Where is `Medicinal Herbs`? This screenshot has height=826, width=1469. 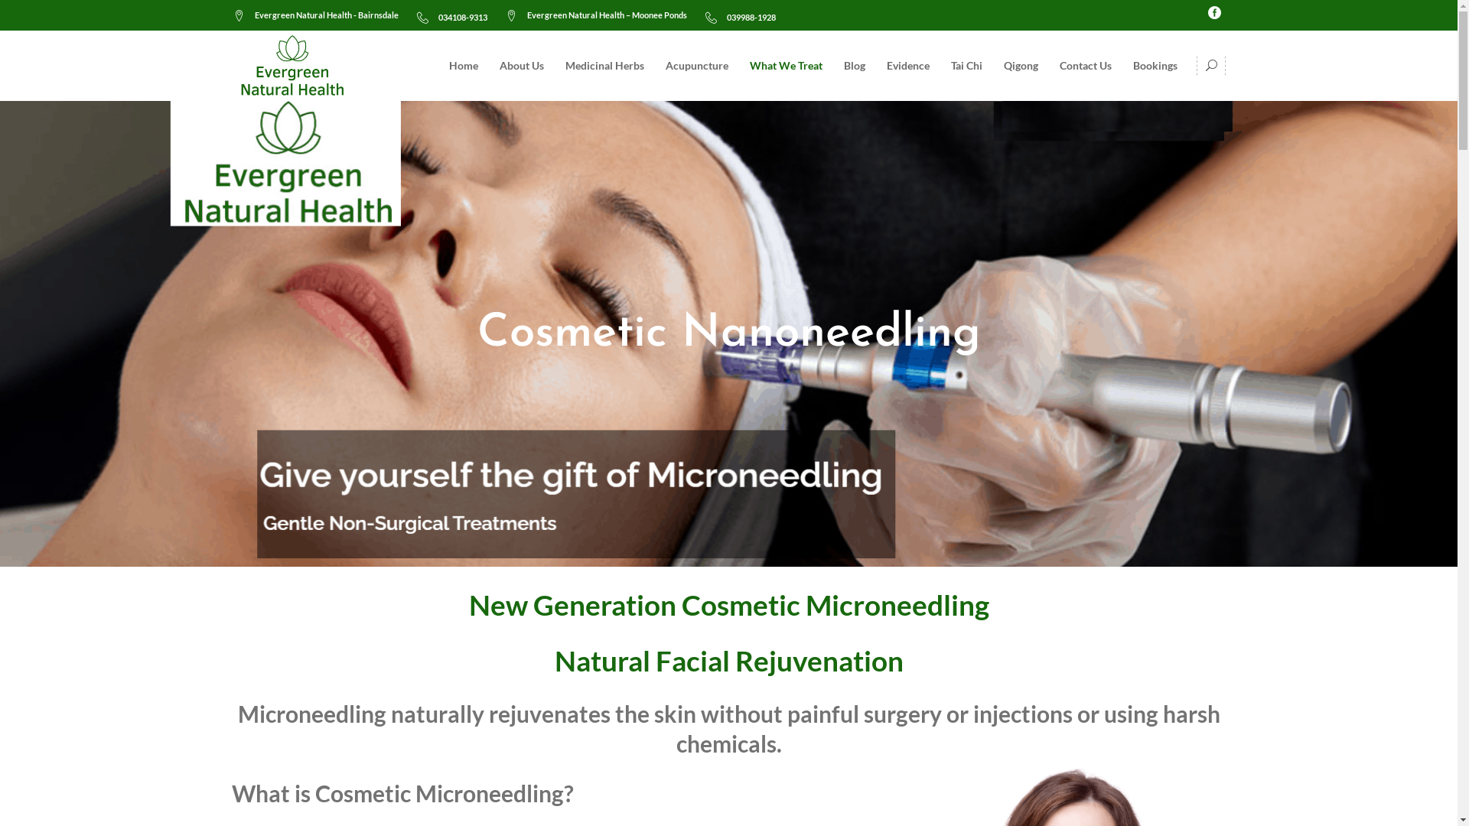
Medicinal Herbs is located at coordinates (604, 66).